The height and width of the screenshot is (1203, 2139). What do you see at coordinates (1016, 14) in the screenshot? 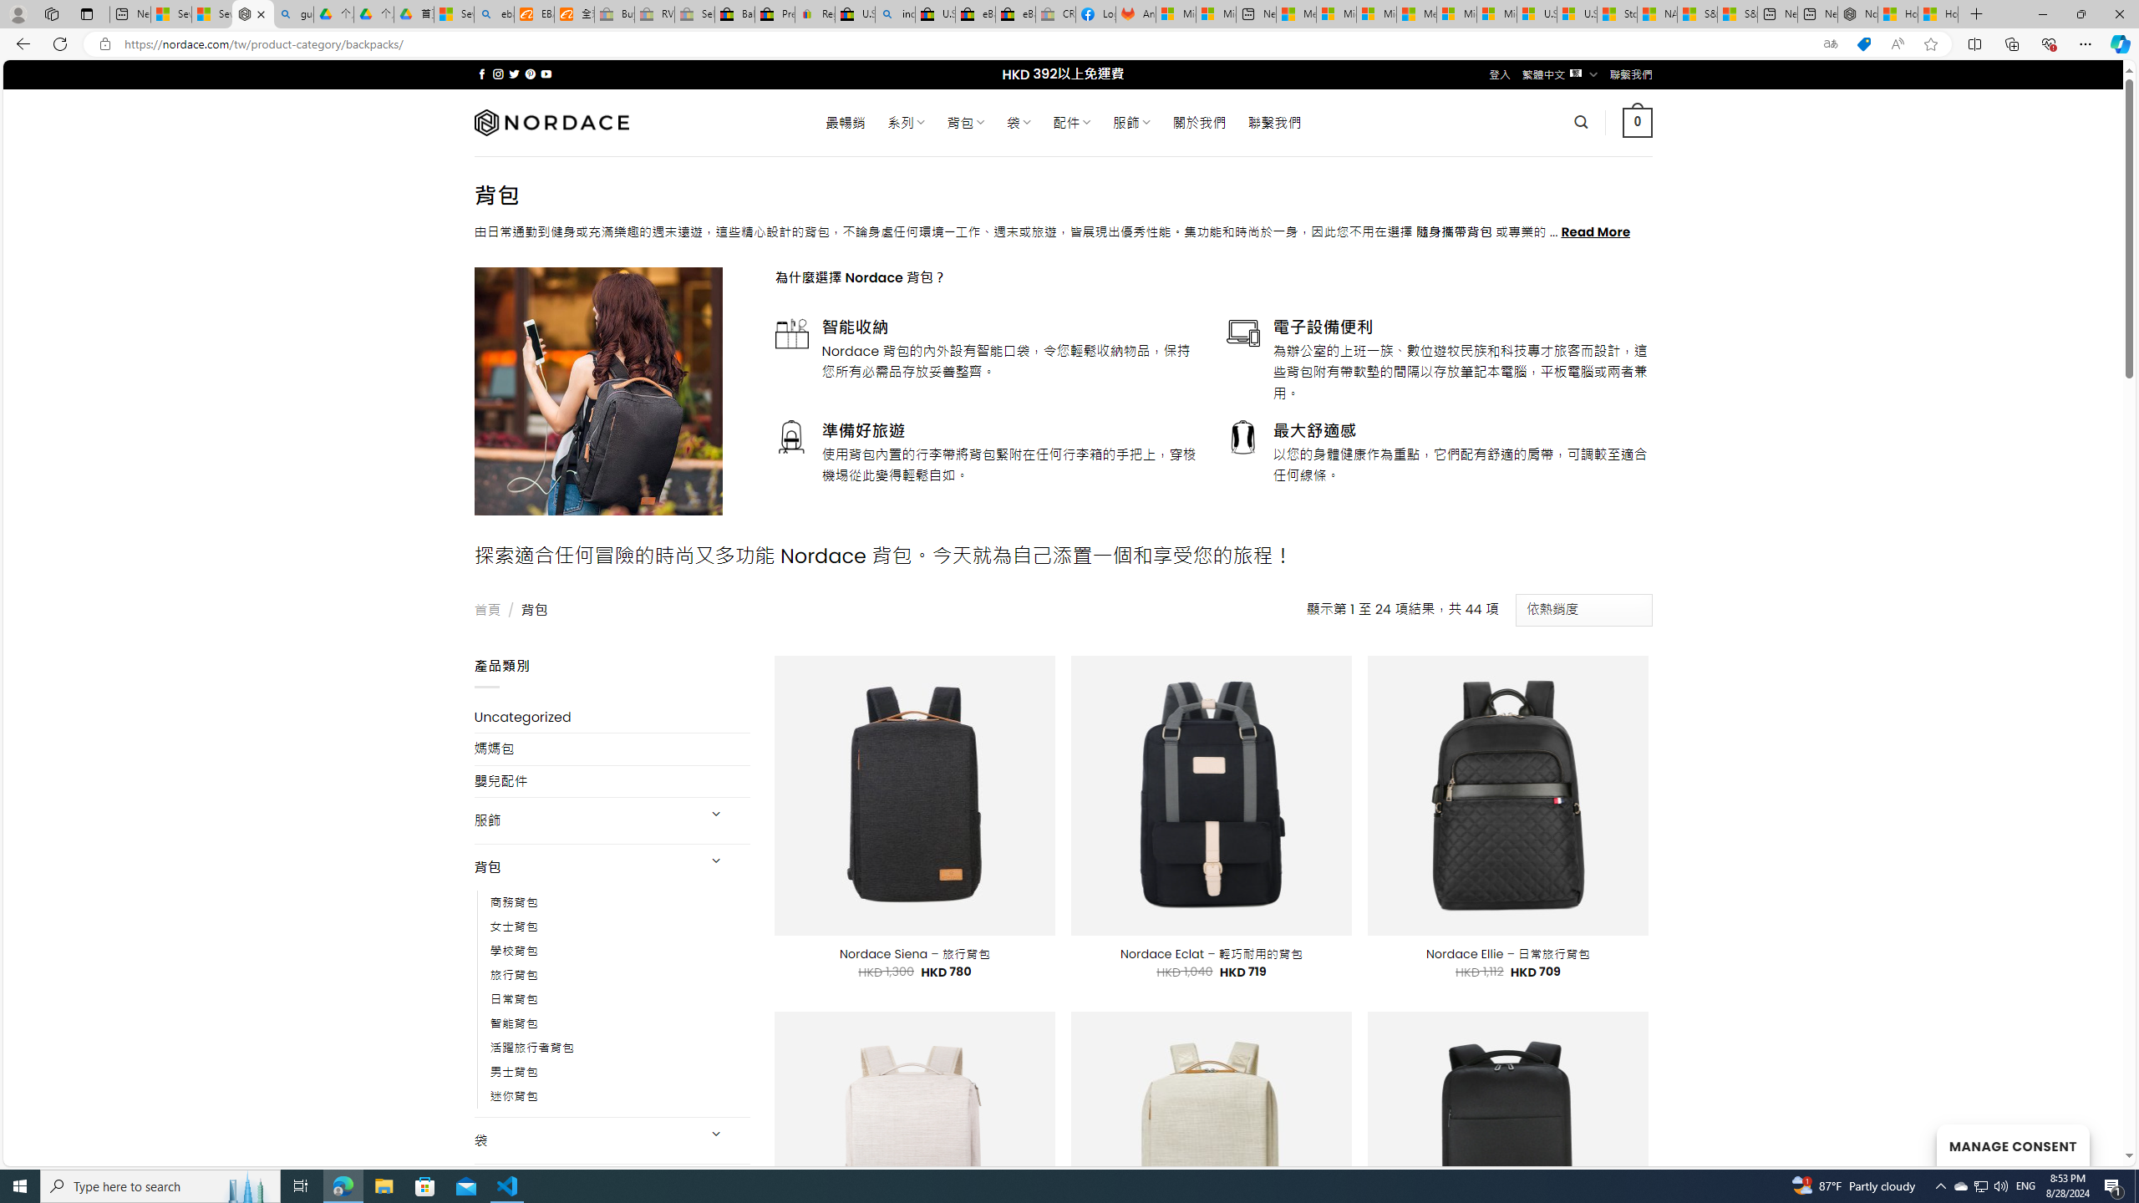
I see `eBay Inc. Reports Third Quarter 2023 Results` at bounding box center [1016, 14].